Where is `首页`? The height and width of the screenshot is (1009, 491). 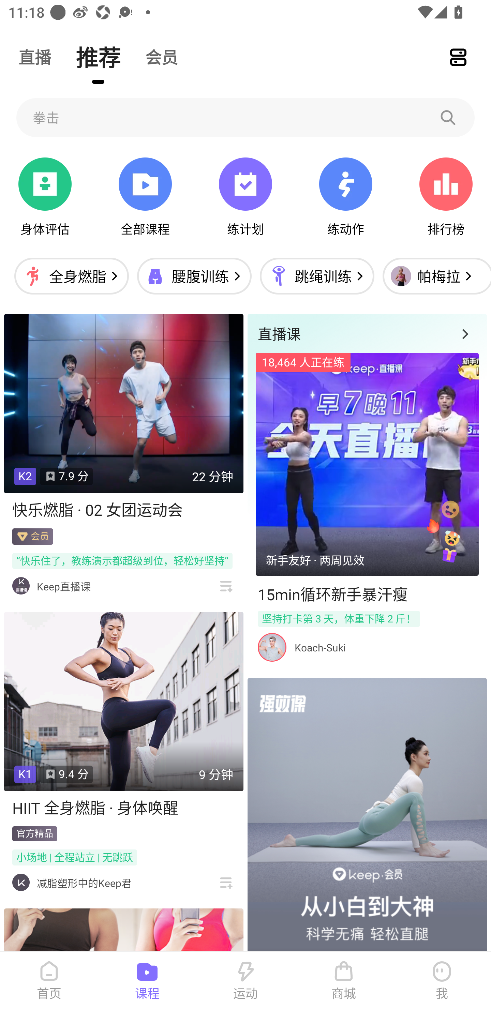
首页 is located at coordinates (49, 980).